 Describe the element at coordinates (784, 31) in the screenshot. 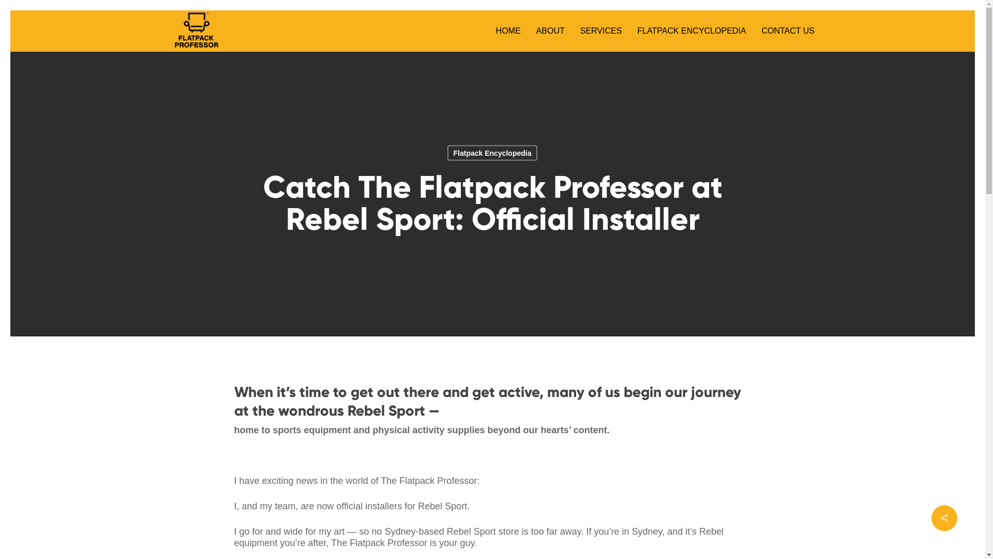

I see `CONTACT US` at that location.